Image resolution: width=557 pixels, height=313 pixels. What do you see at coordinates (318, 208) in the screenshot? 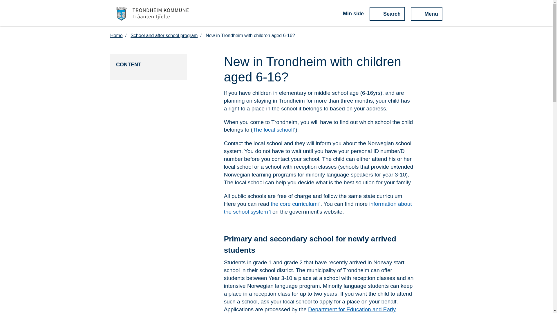
I see `information about the school system` at bounding box center [318, 208].